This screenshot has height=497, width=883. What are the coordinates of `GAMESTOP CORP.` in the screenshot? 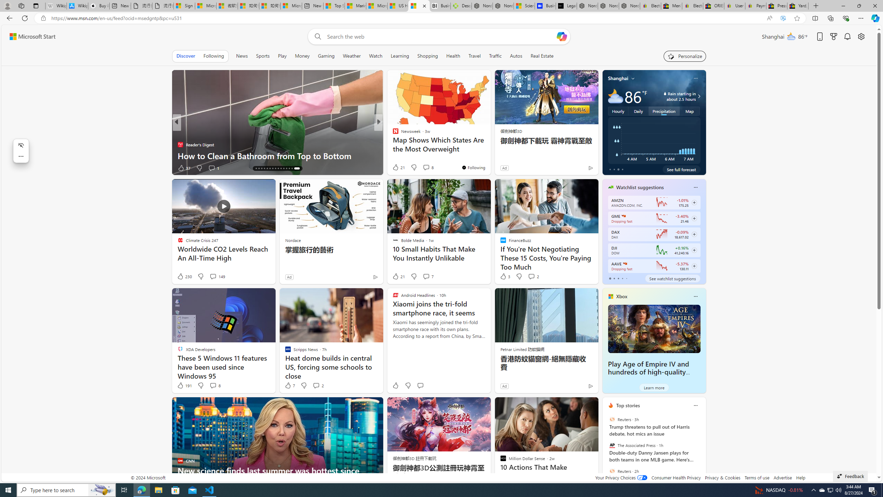 It's located at (624, 216).